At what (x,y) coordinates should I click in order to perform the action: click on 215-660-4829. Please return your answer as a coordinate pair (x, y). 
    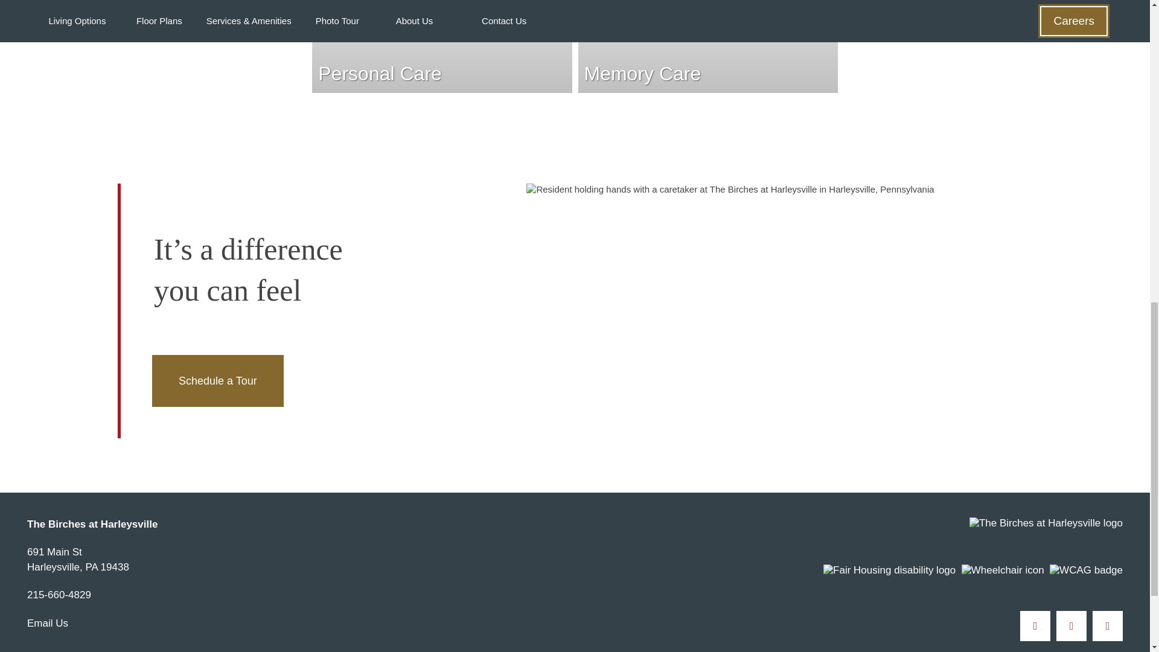
    Looking at the image, I should click on (77, 559).